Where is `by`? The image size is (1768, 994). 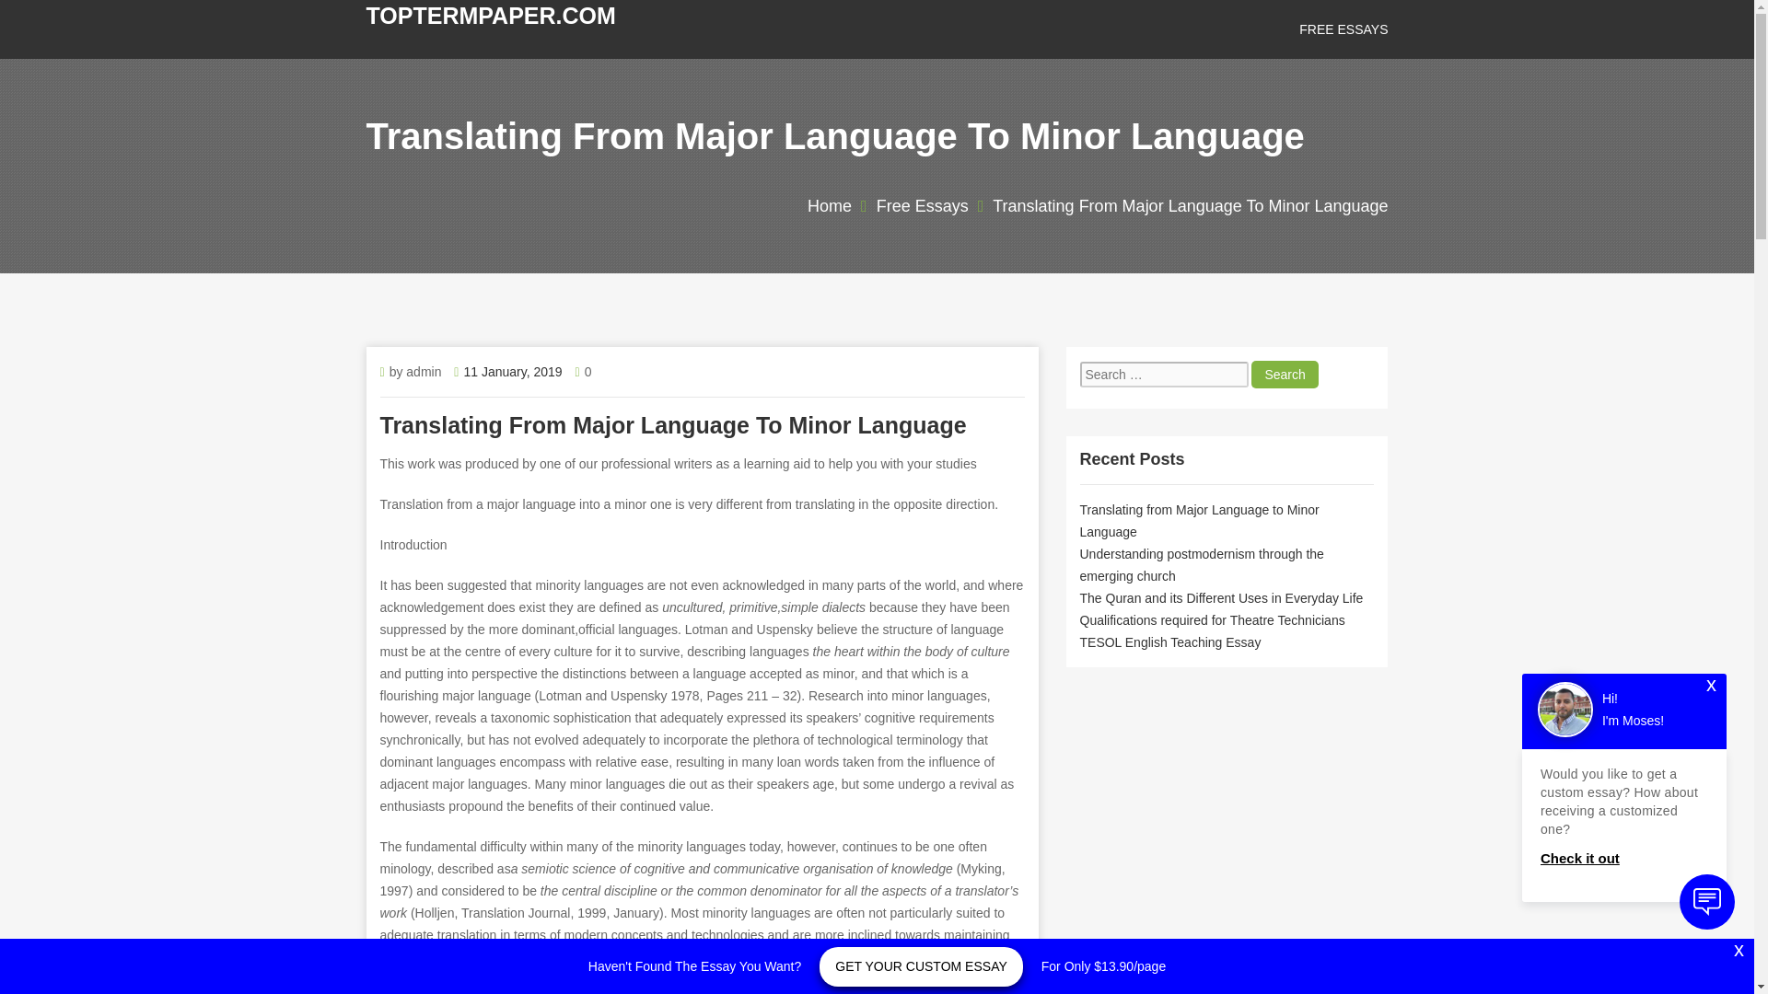 by is located at coordinates (398, 372).